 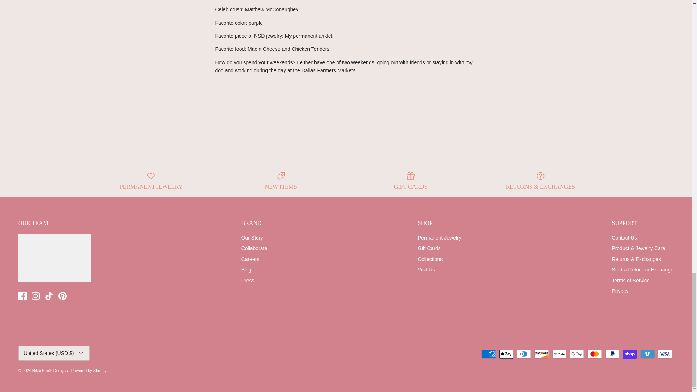 I want to click on Facebook, so click(x=22, y=296).